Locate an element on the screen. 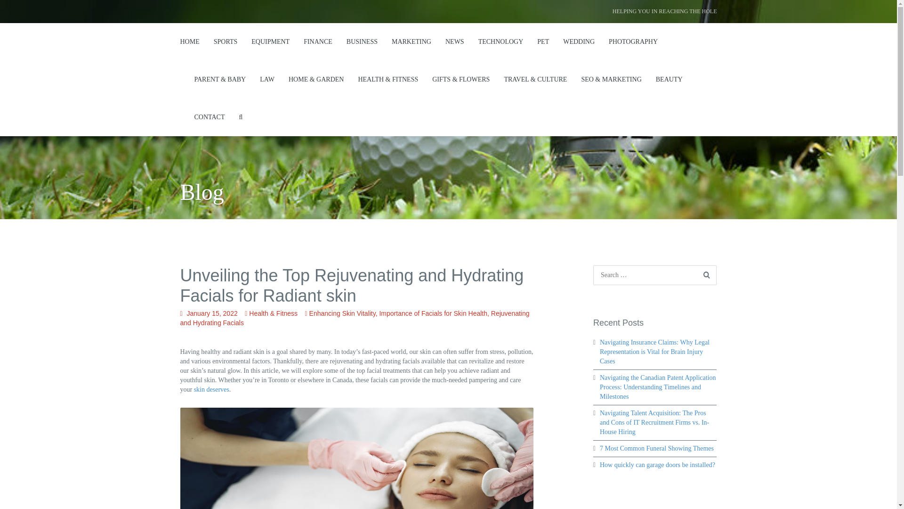  How quickly can garage doors be installed? is located at coordinates (657, 465).